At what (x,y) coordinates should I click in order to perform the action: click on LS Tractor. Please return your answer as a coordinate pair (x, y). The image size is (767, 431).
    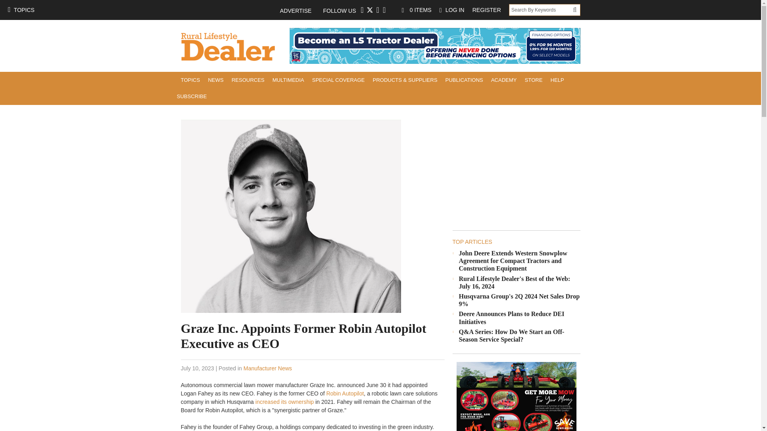
    Looking at the image, I should click on (434, 45).